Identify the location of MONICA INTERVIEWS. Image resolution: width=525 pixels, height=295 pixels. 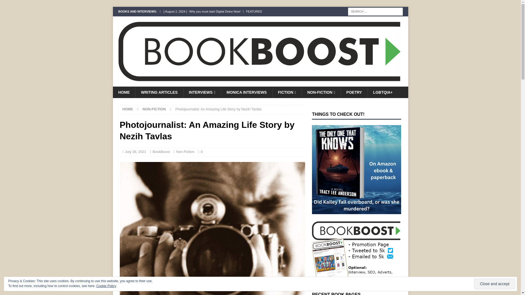
(247, 92).